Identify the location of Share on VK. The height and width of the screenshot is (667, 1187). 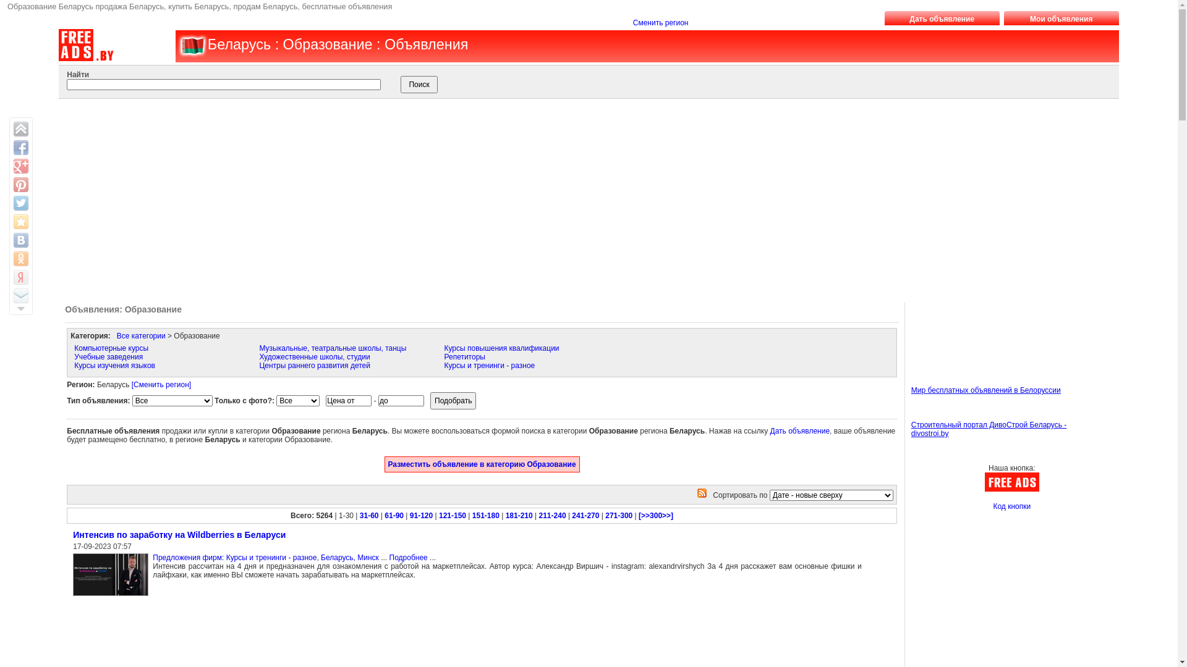
(21, 240).